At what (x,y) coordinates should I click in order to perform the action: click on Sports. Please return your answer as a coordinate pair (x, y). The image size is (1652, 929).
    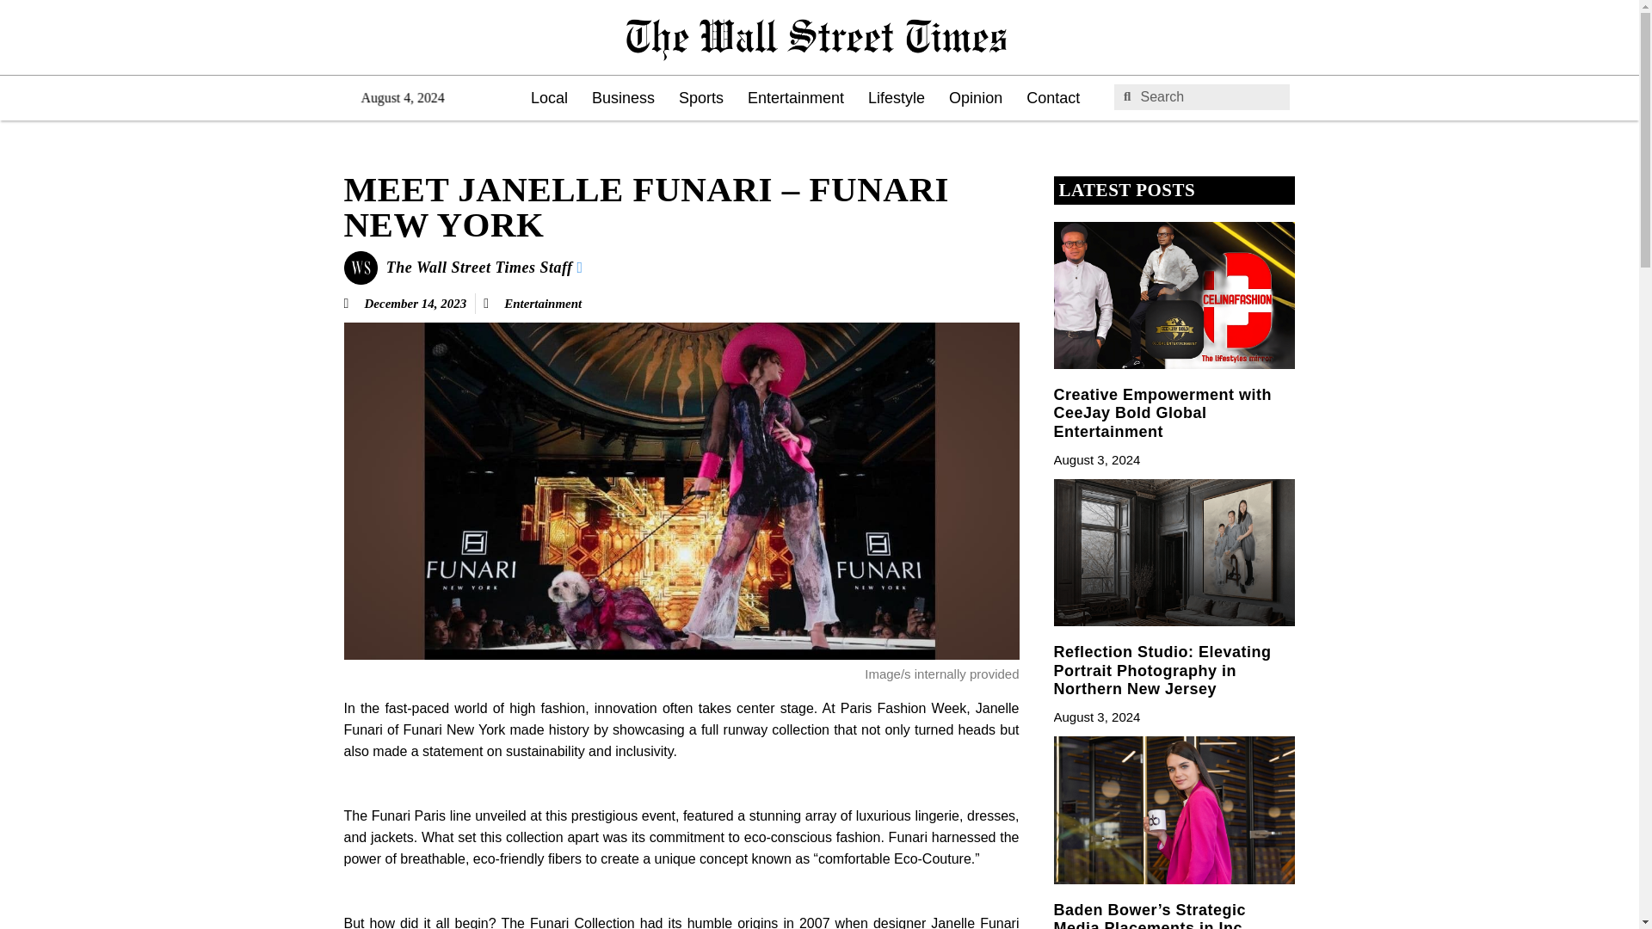
    Looking at the image, I should click on (700, 98).